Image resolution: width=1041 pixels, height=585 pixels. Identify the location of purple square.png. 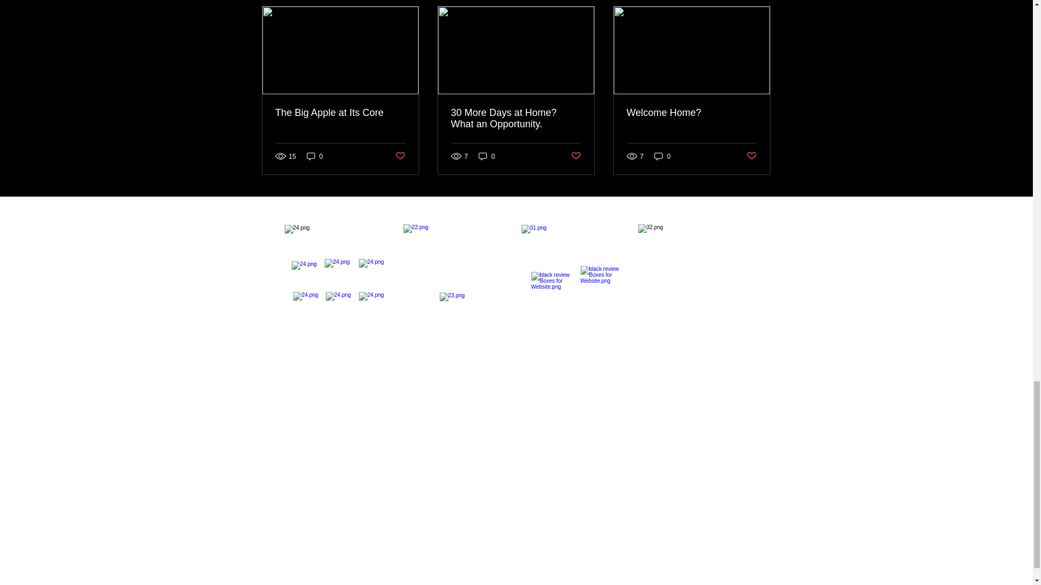
(307, 275).